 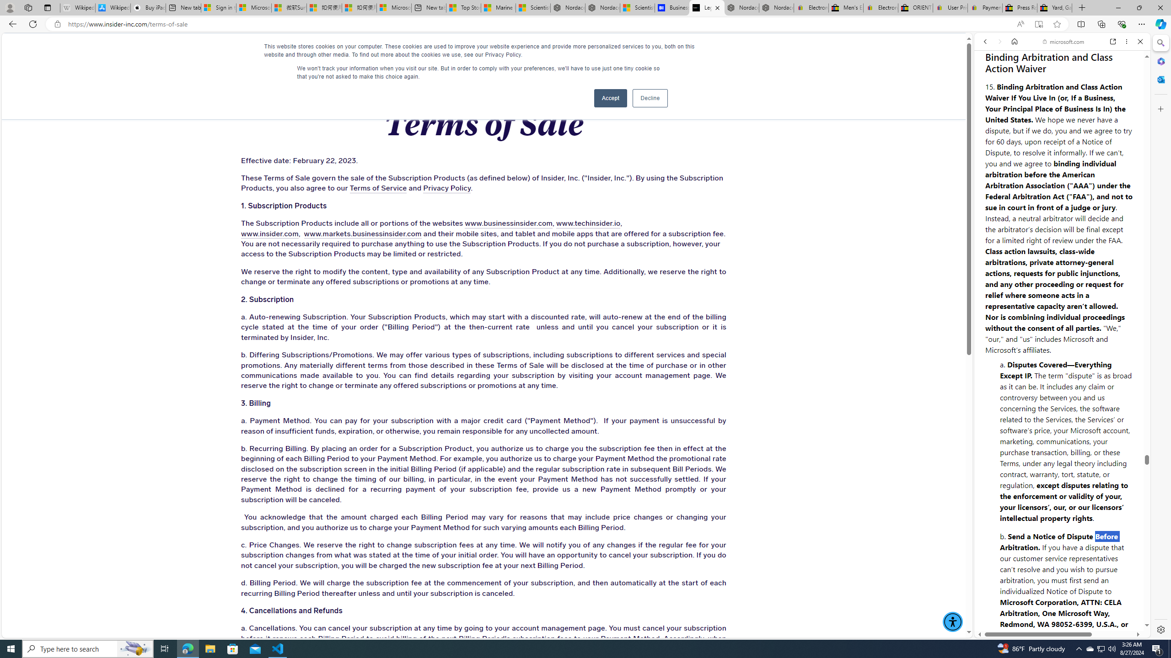 What do you see at coordinates (984, 8) in the screenshot?
I see `Payments Terms of Use | eBay.com` at bounding box center [984, 8].